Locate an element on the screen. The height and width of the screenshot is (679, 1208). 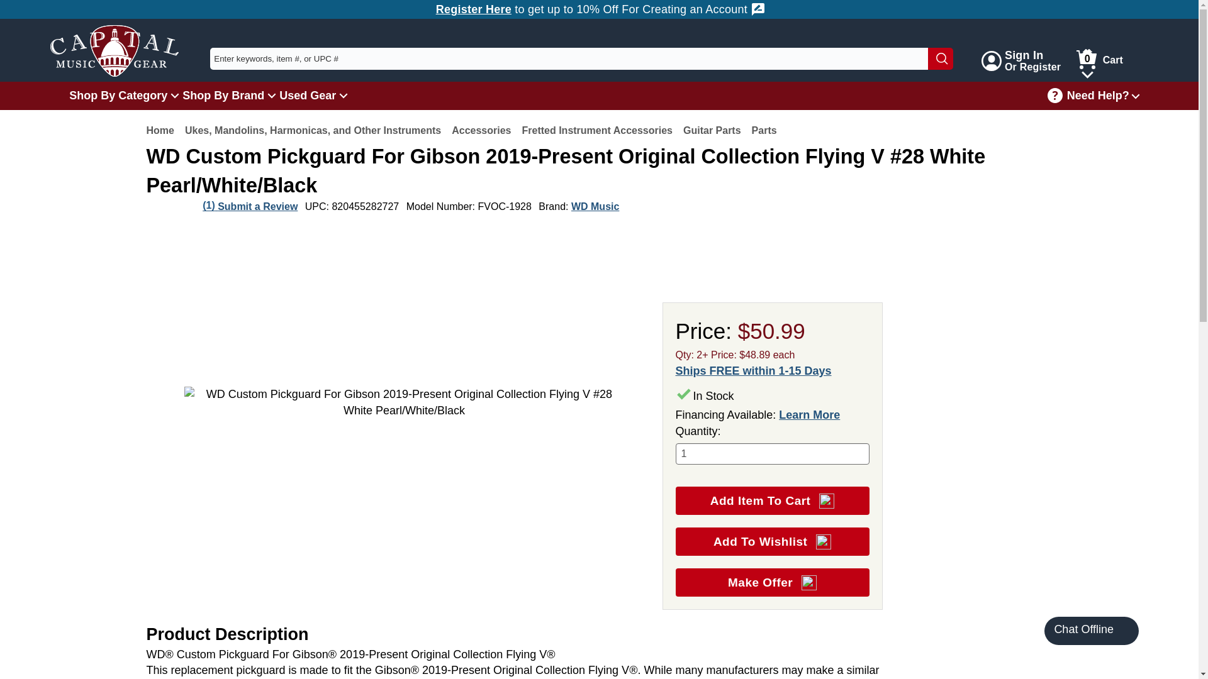
Ukes, Mandolins, Harmonicas, and Other Instruments is located at coordinates (481, 130).